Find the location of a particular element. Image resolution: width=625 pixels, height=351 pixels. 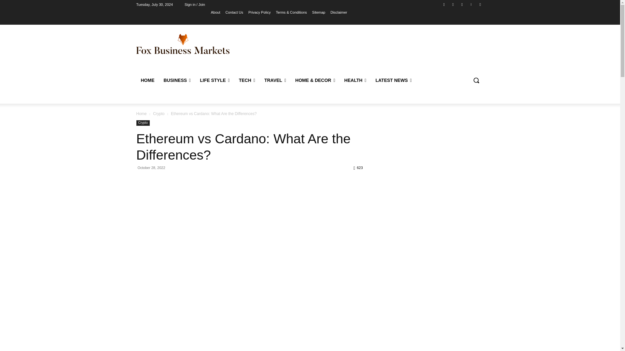

View all posts in Crypto is located at coordinates (159, 114).